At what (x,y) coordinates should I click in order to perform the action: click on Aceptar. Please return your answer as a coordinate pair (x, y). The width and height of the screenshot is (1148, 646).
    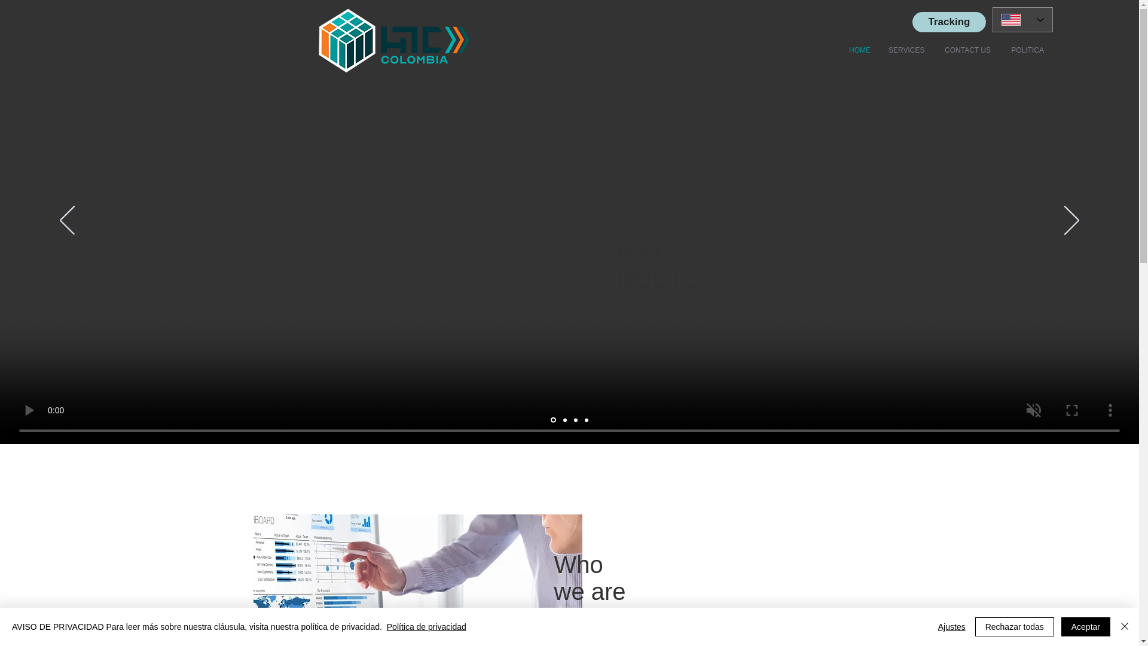
    Looking at the image, I should click on (1085, 627).